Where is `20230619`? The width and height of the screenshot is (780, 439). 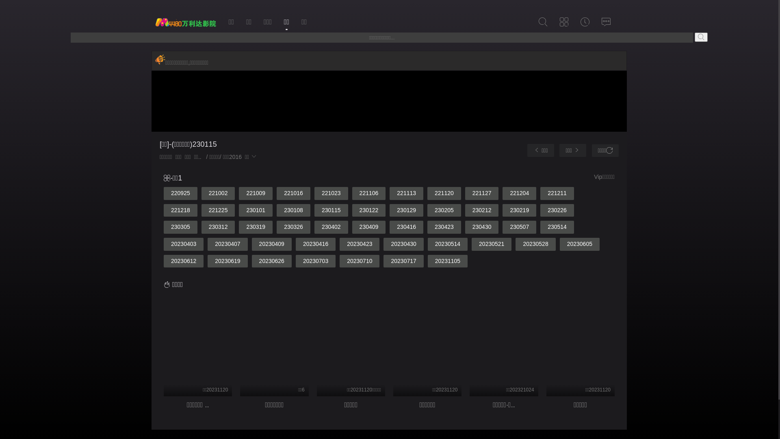 20230619 is located at coordinates (227, 261).